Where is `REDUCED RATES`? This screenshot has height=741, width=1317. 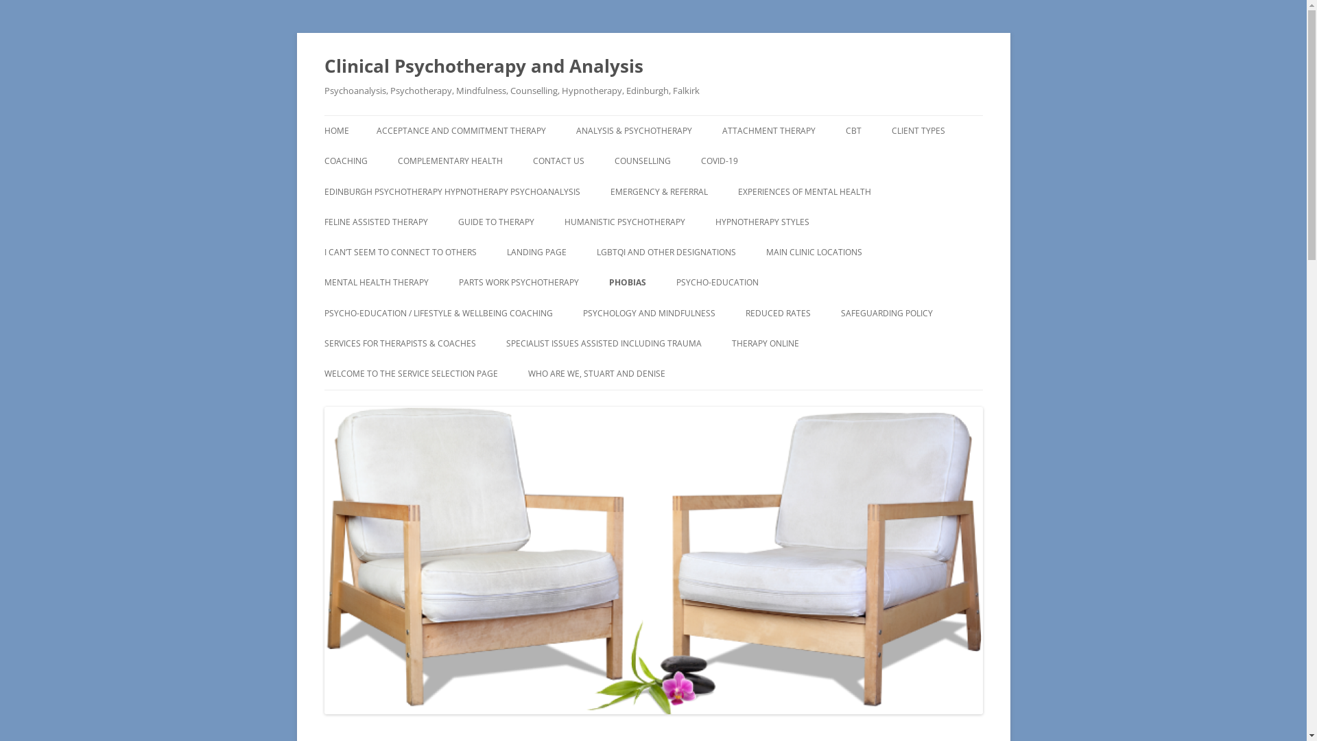 REDUCED RATES is located at coordinates (778, 314).